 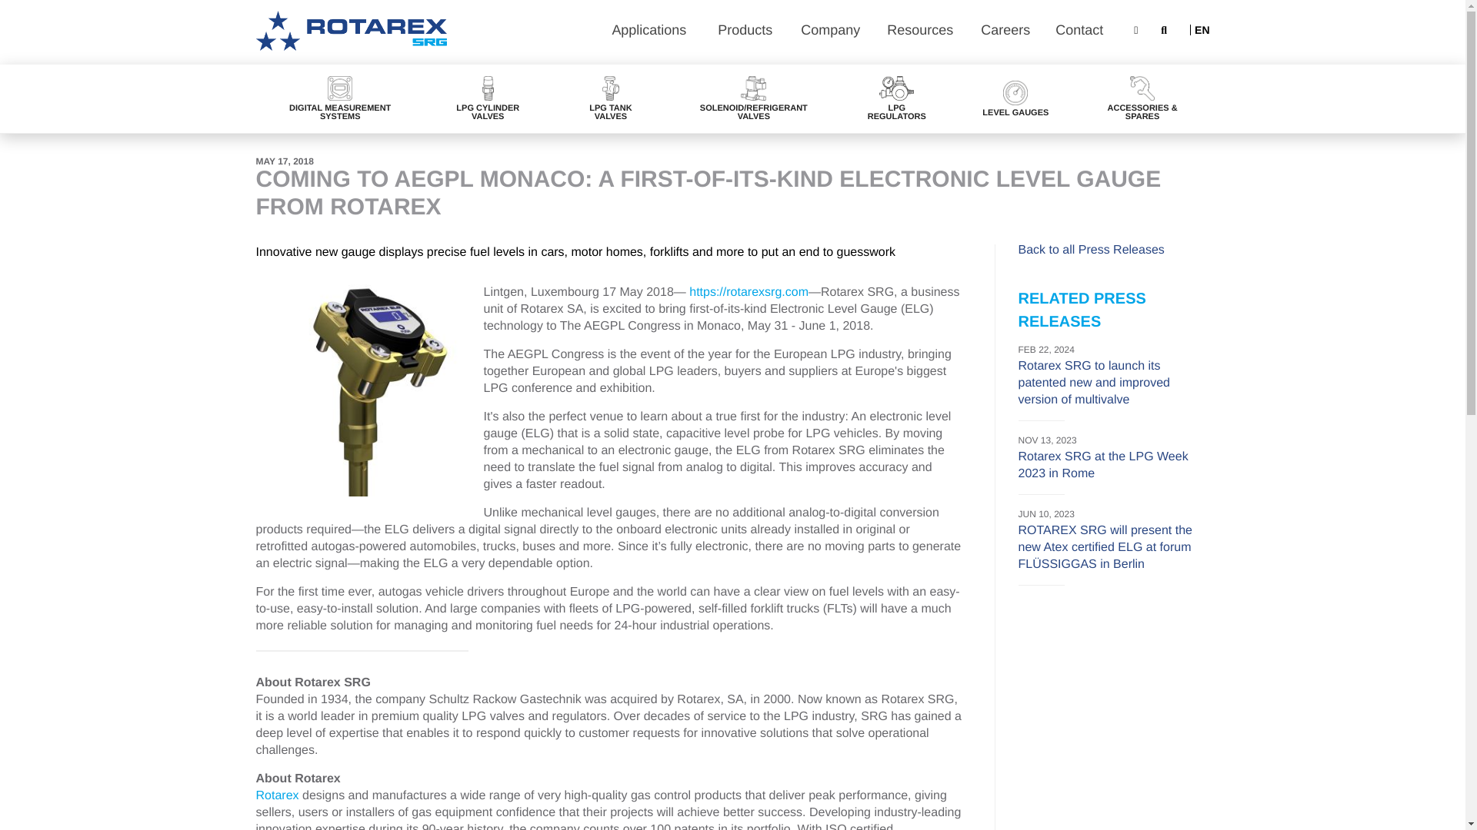 I want to click on Products, so click(x=748, y=32).